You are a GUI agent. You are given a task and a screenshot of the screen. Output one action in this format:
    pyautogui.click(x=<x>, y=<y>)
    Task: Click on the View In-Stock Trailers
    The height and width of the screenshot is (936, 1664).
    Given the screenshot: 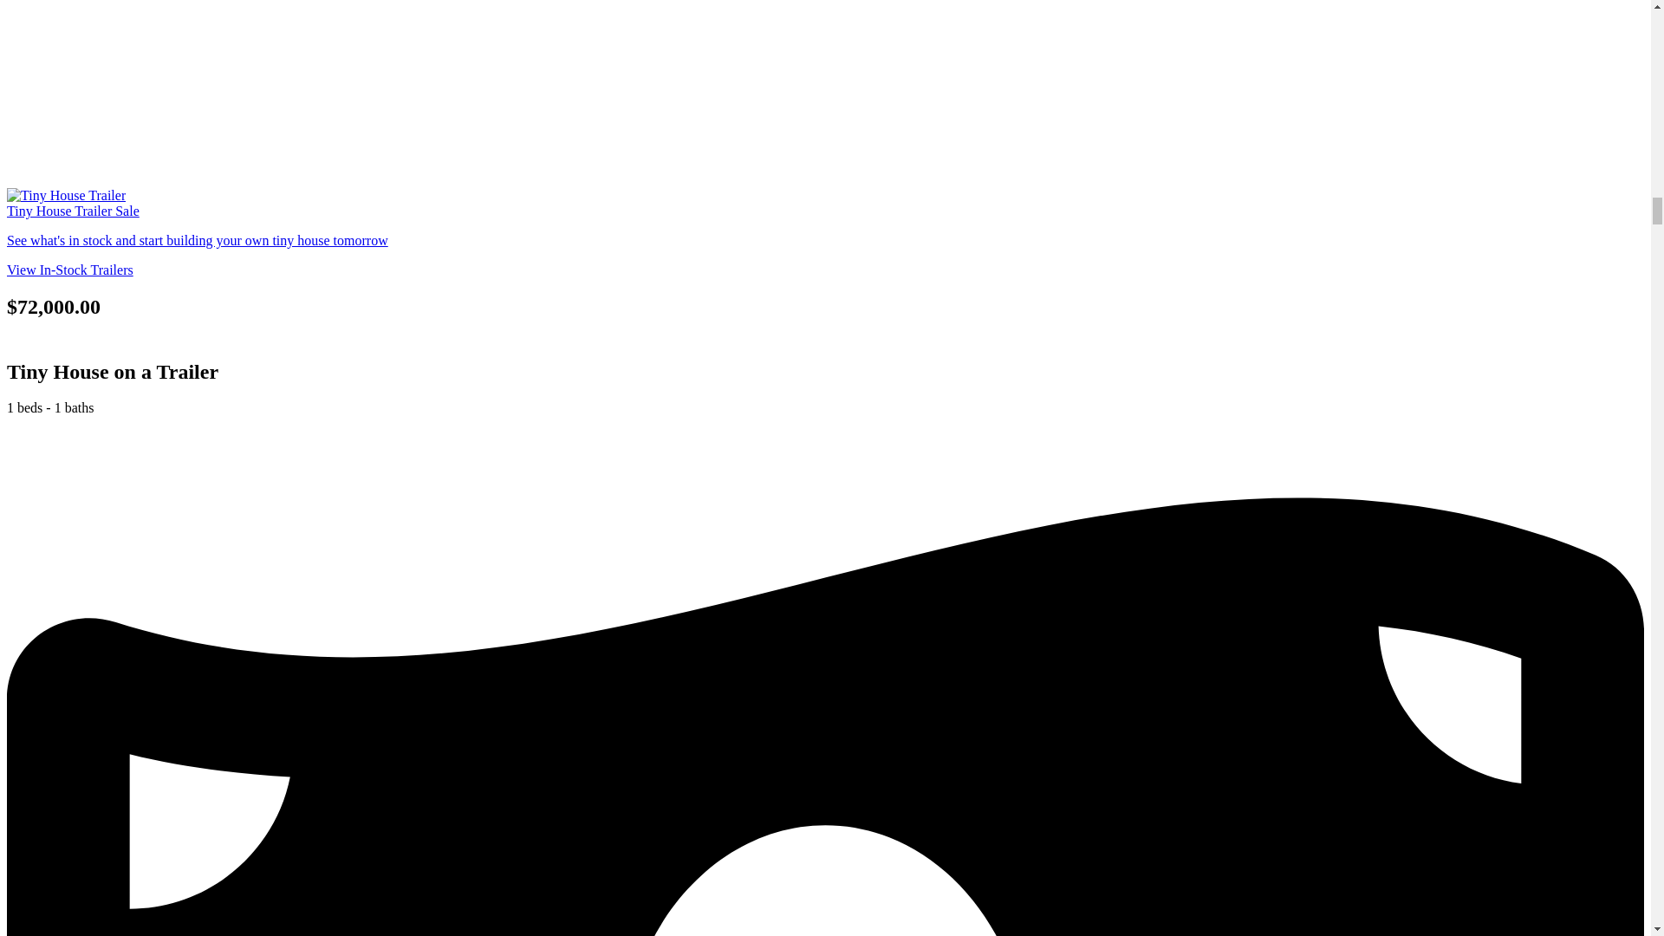 What is the action you would take?
    pyautogui.click(x=69, y=270)
    